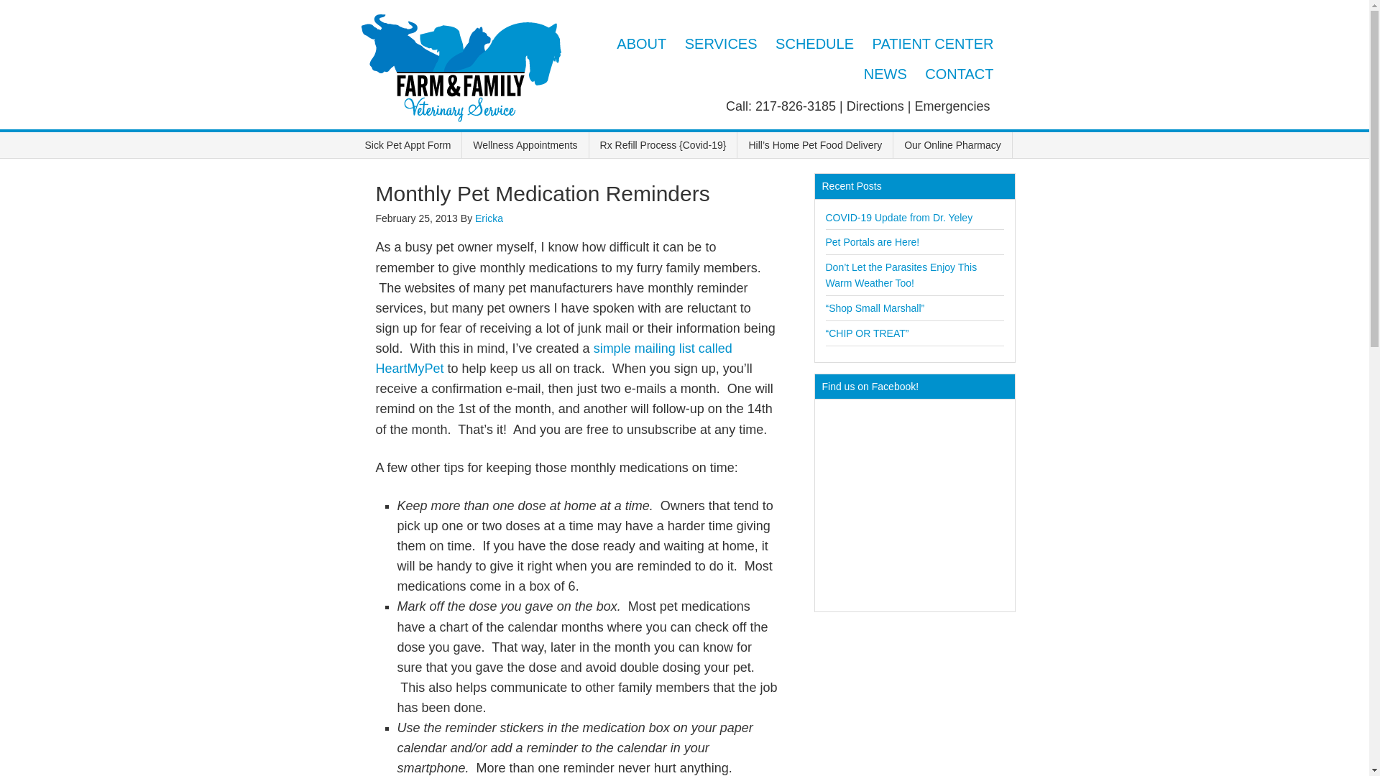 Image resolution: width=1380 pixels, height=776 pixels. I want to click on Directions, so click(875, 106).